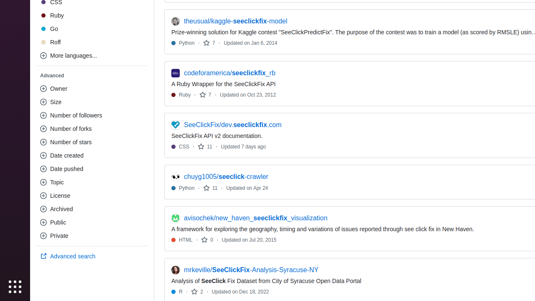 This screenshot has height=301, width=535. What do you see at coordinates (92, 102) in the screenshot?
I see `‎Size‎` at bounding box center [92, 102].